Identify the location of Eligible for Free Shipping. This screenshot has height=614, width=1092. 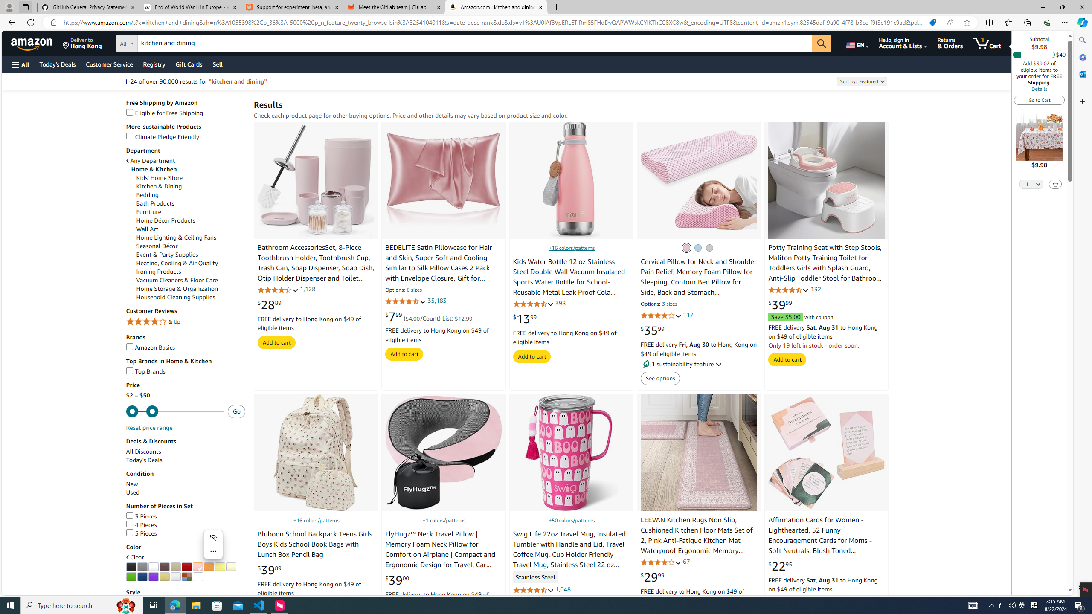
(164, 113).